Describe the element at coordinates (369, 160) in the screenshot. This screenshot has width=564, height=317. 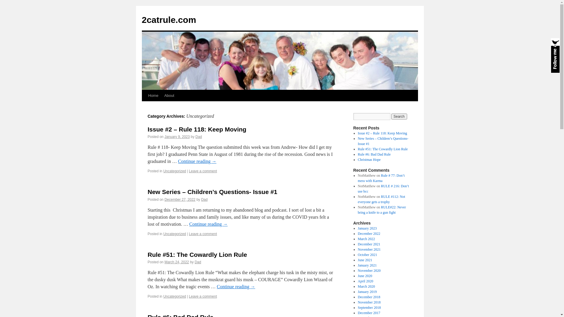
I see `Christmas Hope` at that location.